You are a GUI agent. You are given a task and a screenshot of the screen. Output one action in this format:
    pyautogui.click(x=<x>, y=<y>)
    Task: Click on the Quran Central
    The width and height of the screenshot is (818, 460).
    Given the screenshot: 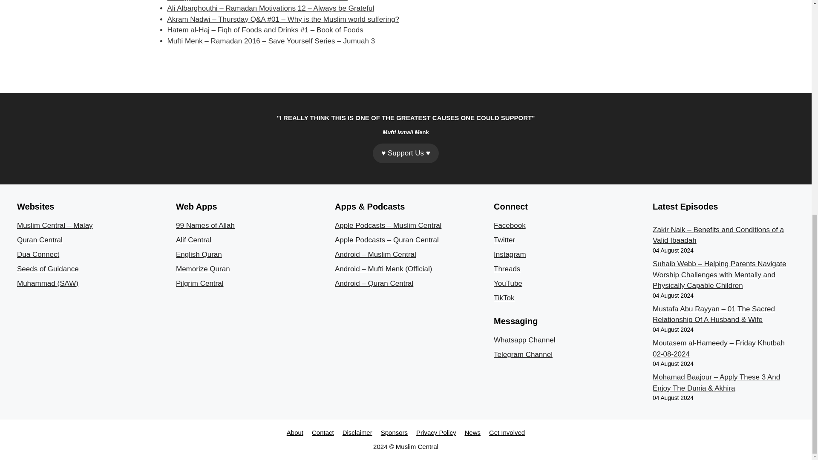 What is the action you would take?
    pyautogui.click(x=40, y=240)
    